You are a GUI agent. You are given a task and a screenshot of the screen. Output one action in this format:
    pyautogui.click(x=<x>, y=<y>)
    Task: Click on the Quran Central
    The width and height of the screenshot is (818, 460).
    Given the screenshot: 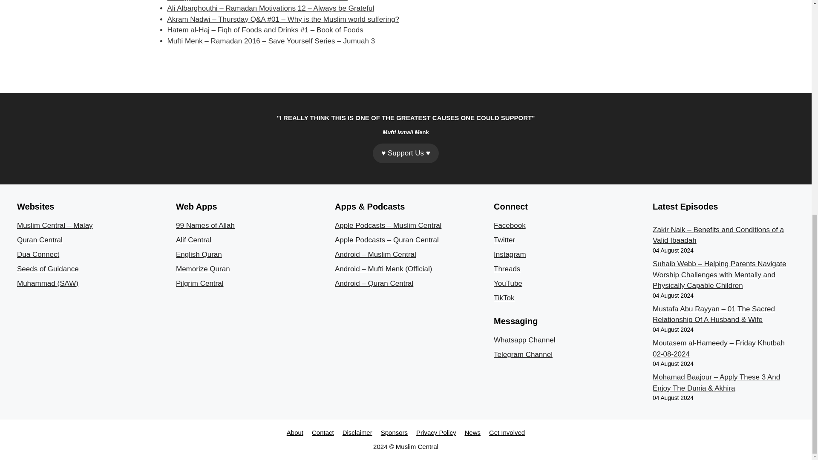 What is the action you would take?
    pyautogui.click(x=40, y=240)
    